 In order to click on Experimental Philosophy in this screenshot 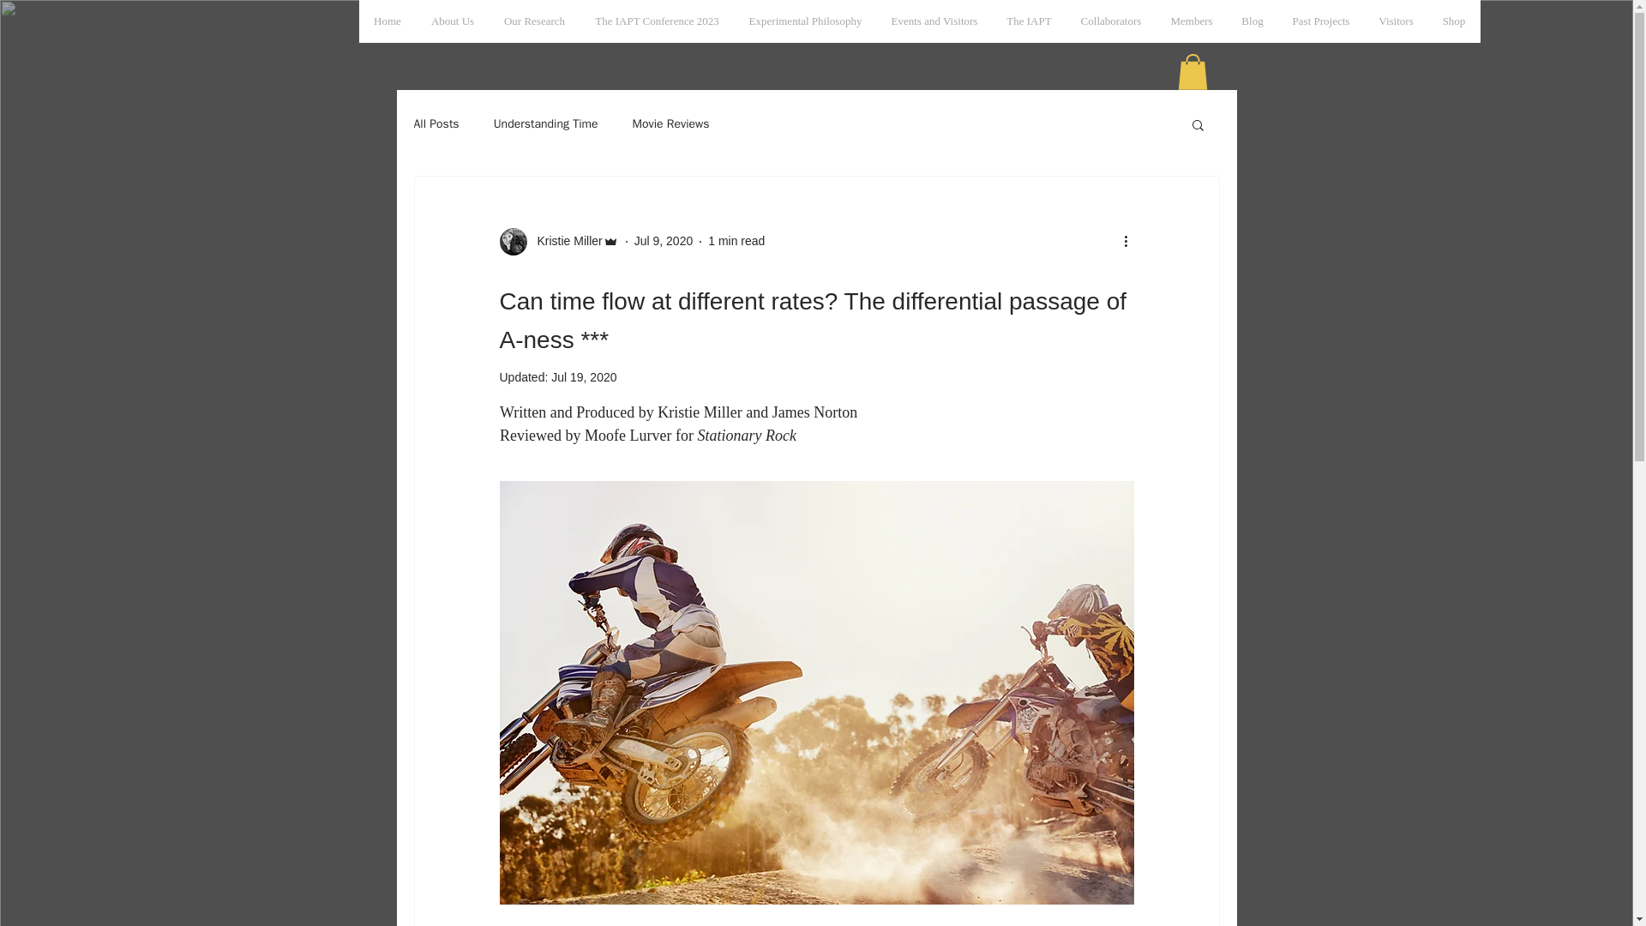, I will do `click(804, 21)`.